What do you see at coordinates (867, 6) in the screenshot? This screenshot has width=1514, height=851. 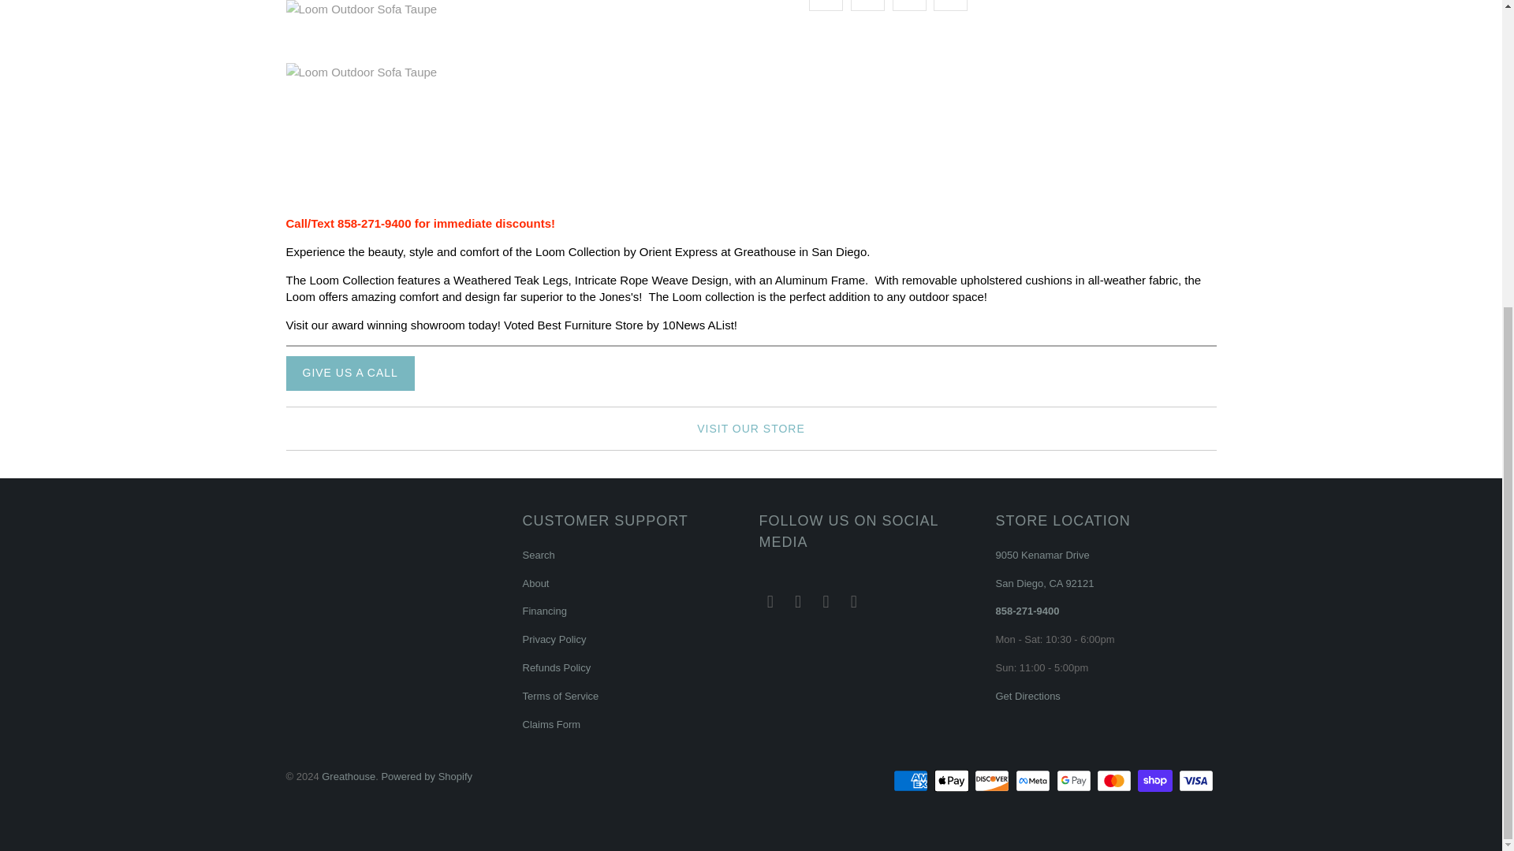 I see `Share this on Facebook` at bounding box center [867, 6].